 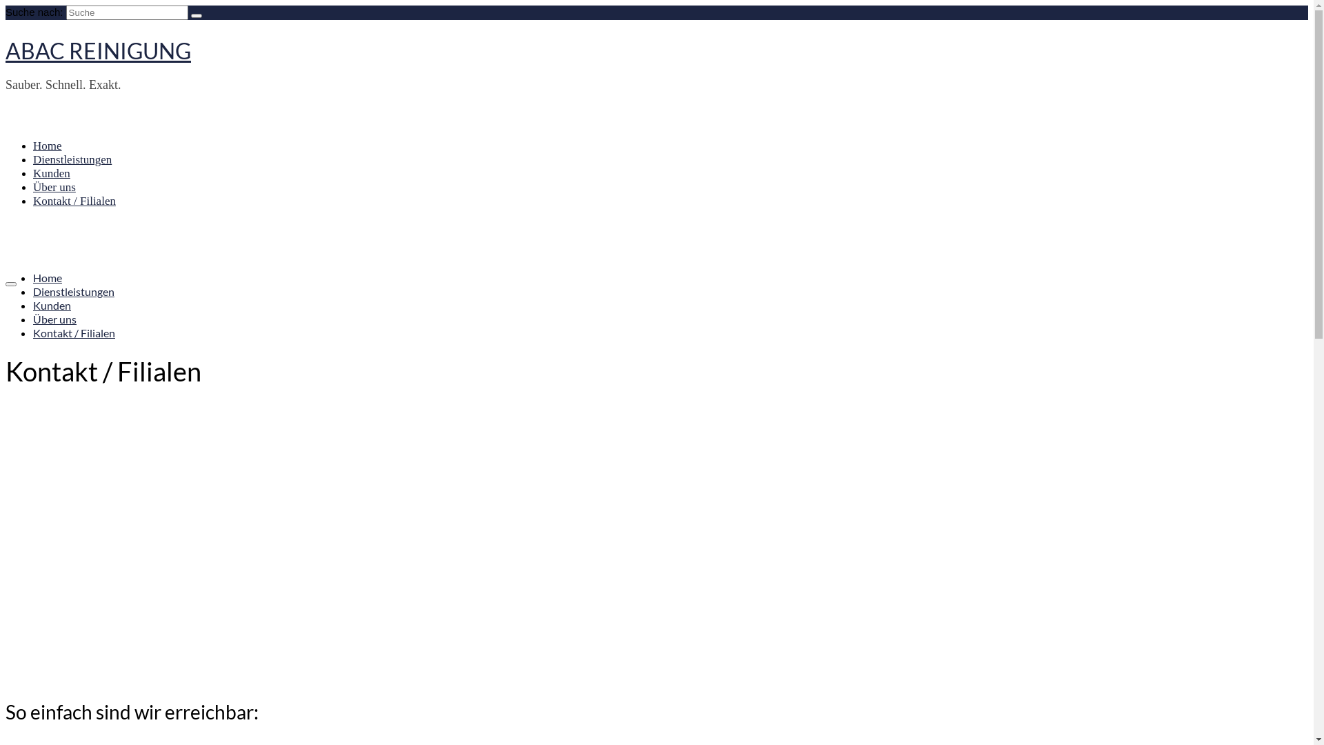 I want to click on ABAC REINIGUNG, so click(x=98, y=51).